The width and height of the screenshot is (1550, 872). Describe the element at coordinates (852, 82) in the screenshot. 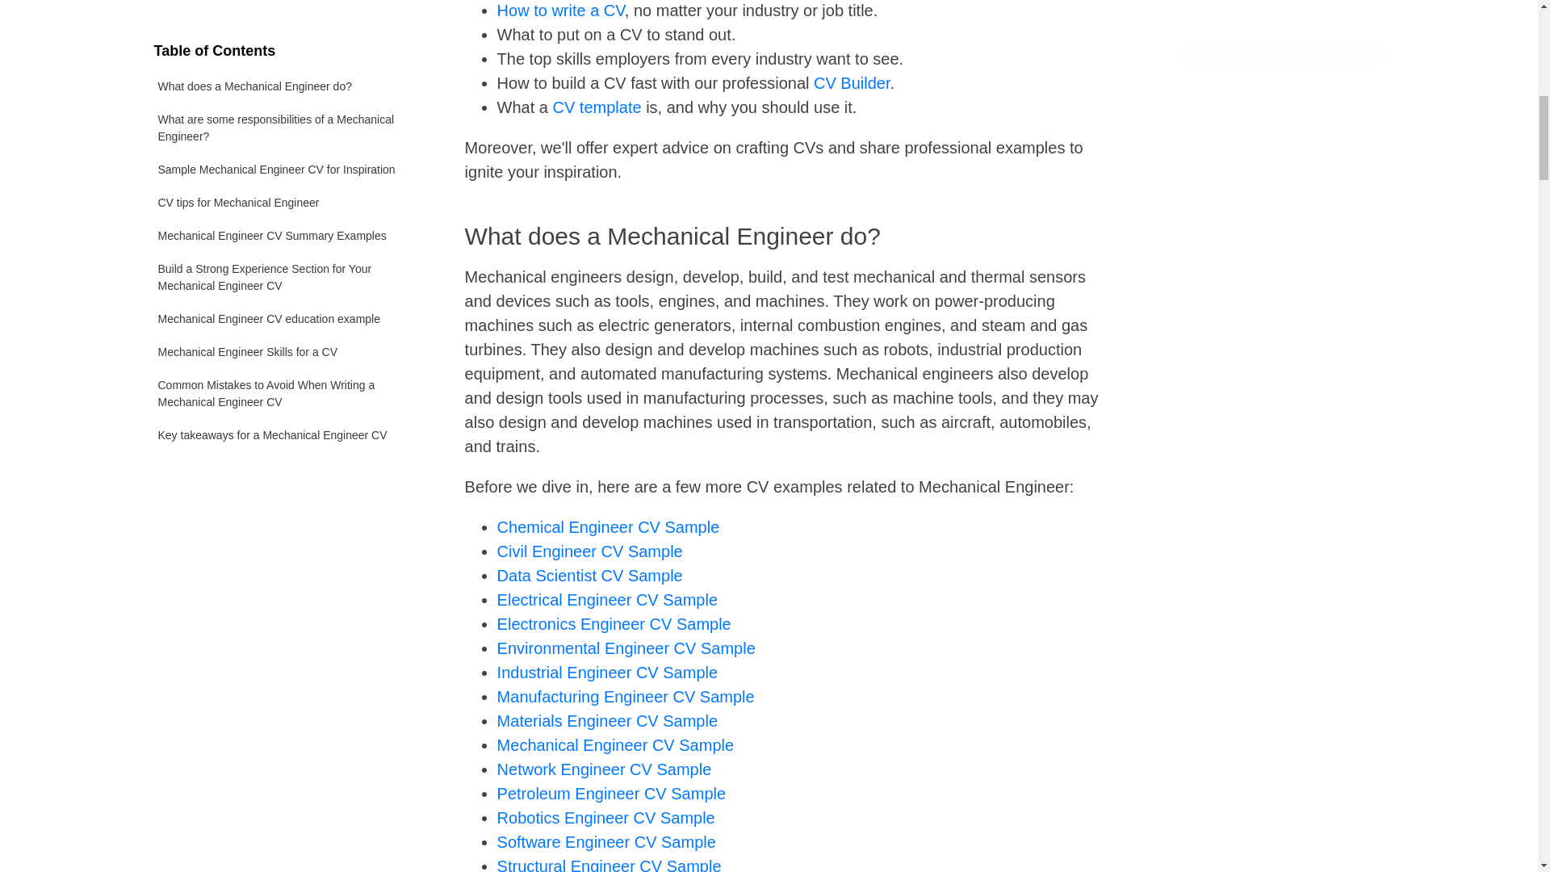

I see `CV Builder` at that location.